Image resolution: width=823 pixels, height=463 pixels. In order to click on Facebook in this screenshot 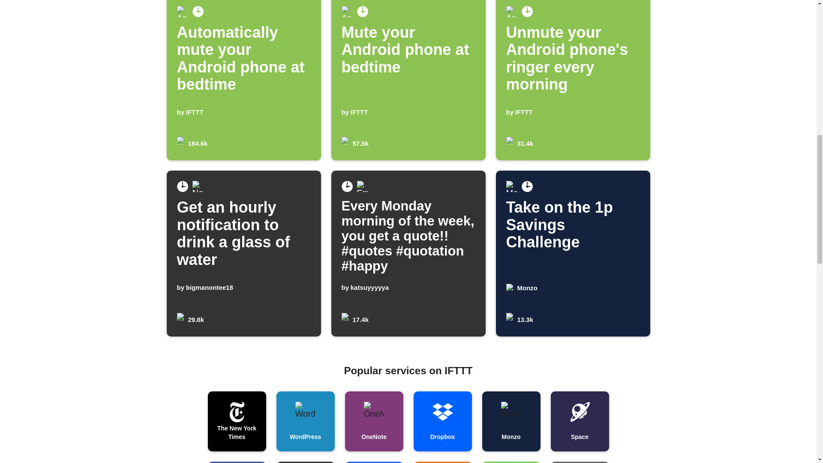, I will do `click(580, 421)`.